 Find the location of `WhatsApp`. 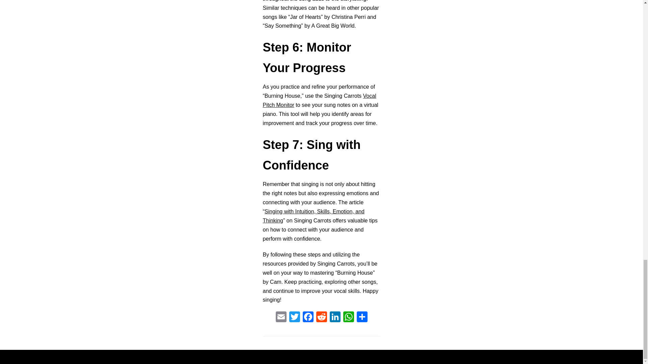

WhatsApp is located at coordinates (348, 317).